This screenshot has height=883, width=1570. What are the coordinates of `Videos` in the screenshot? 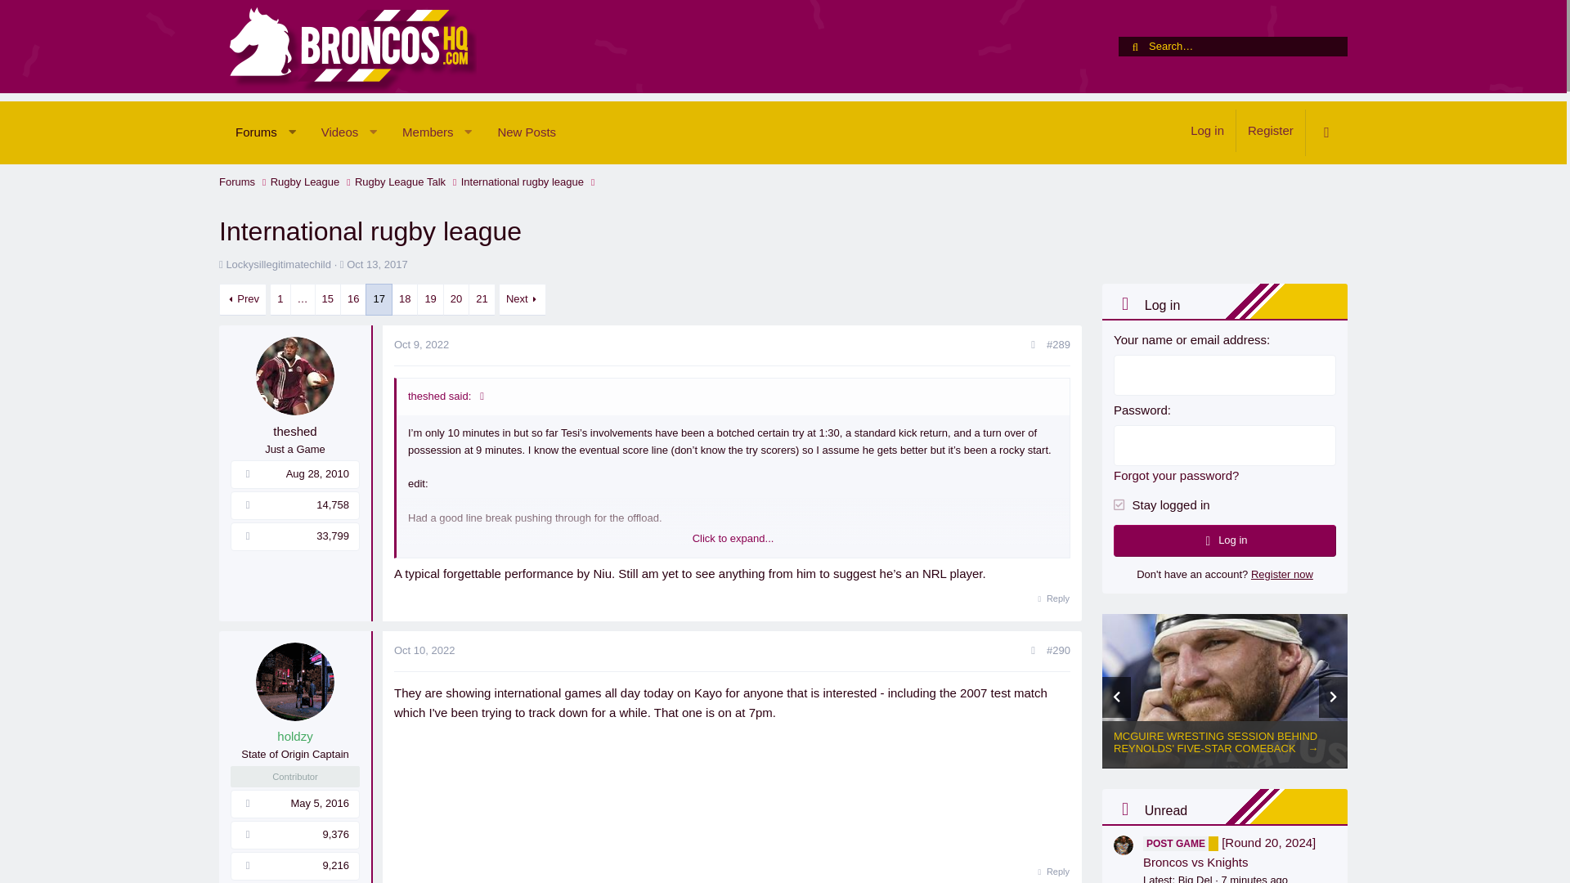 It's located at (332, 132).